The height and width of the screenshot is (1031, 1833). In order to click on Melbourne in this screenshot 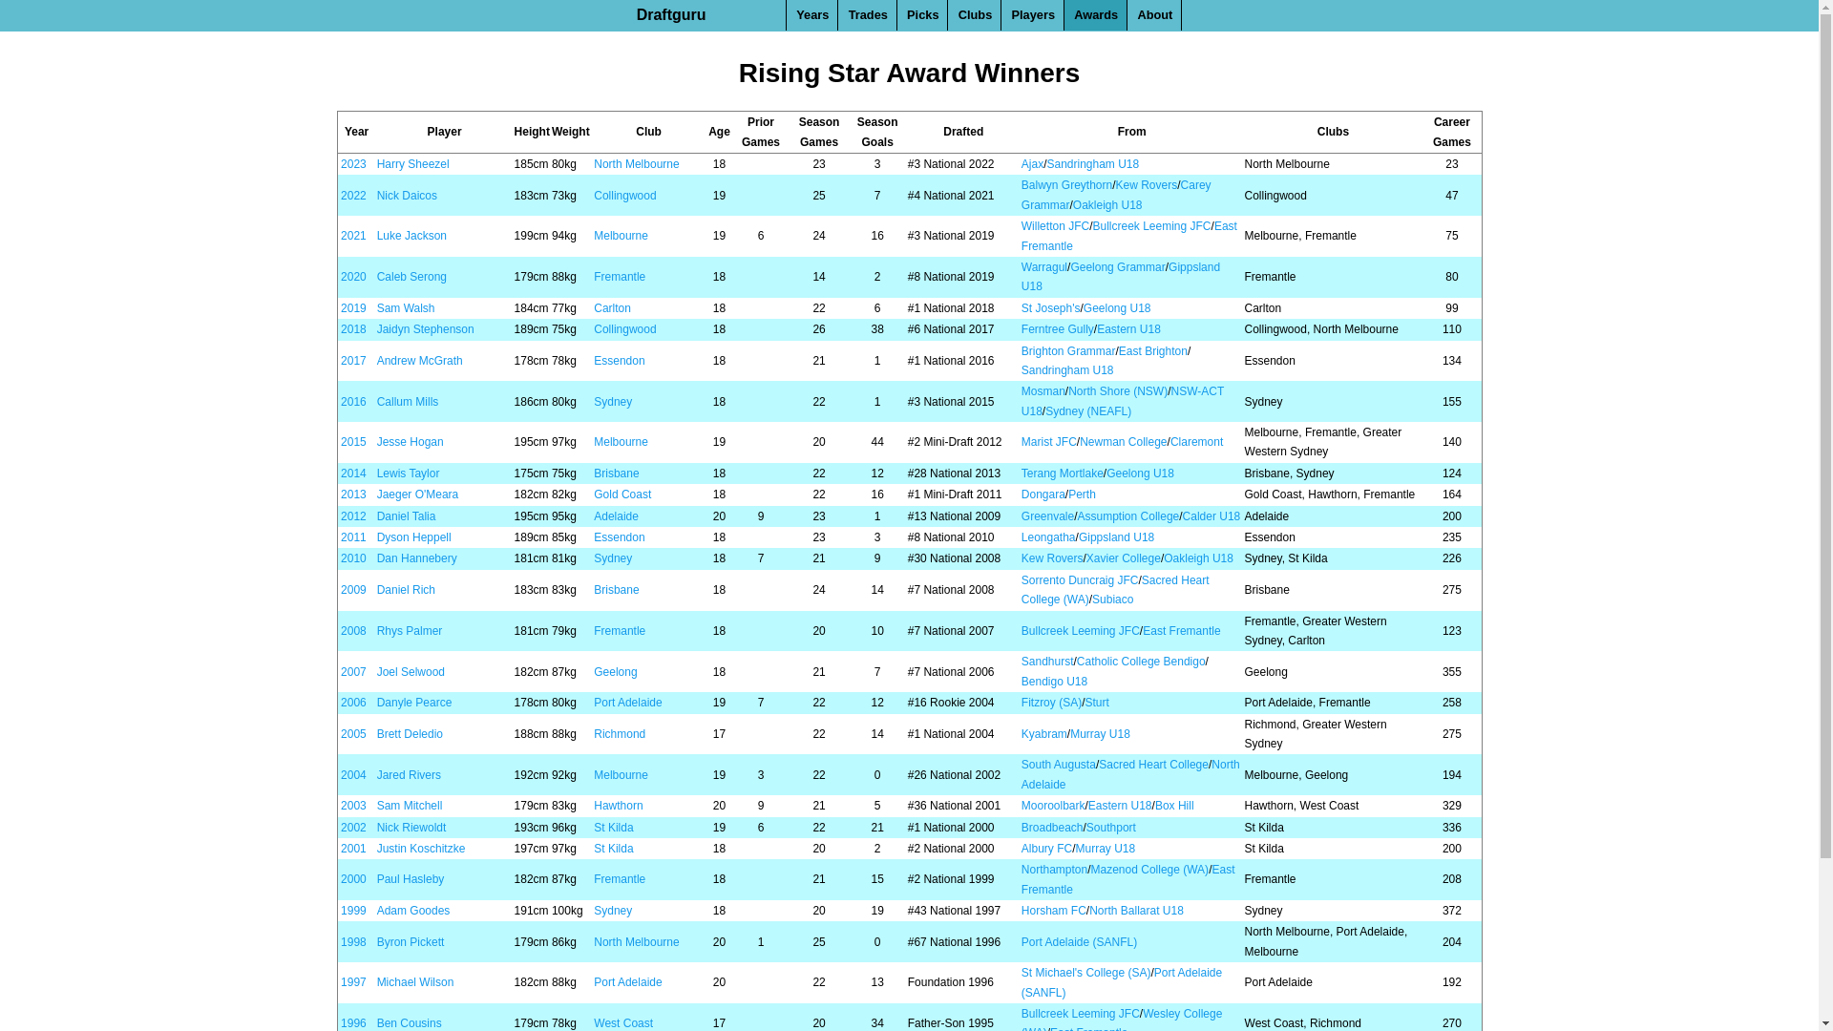, I will do `click(621, 442)`.